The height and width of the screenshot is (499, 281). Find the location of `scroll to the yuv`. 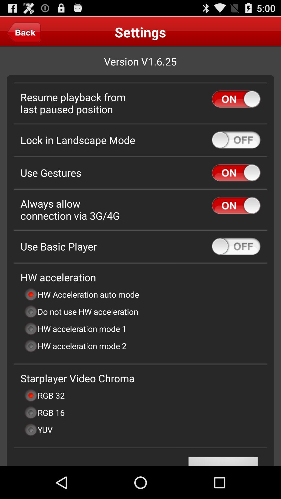

scroll to the yuv is located at coordinates (38, 430).